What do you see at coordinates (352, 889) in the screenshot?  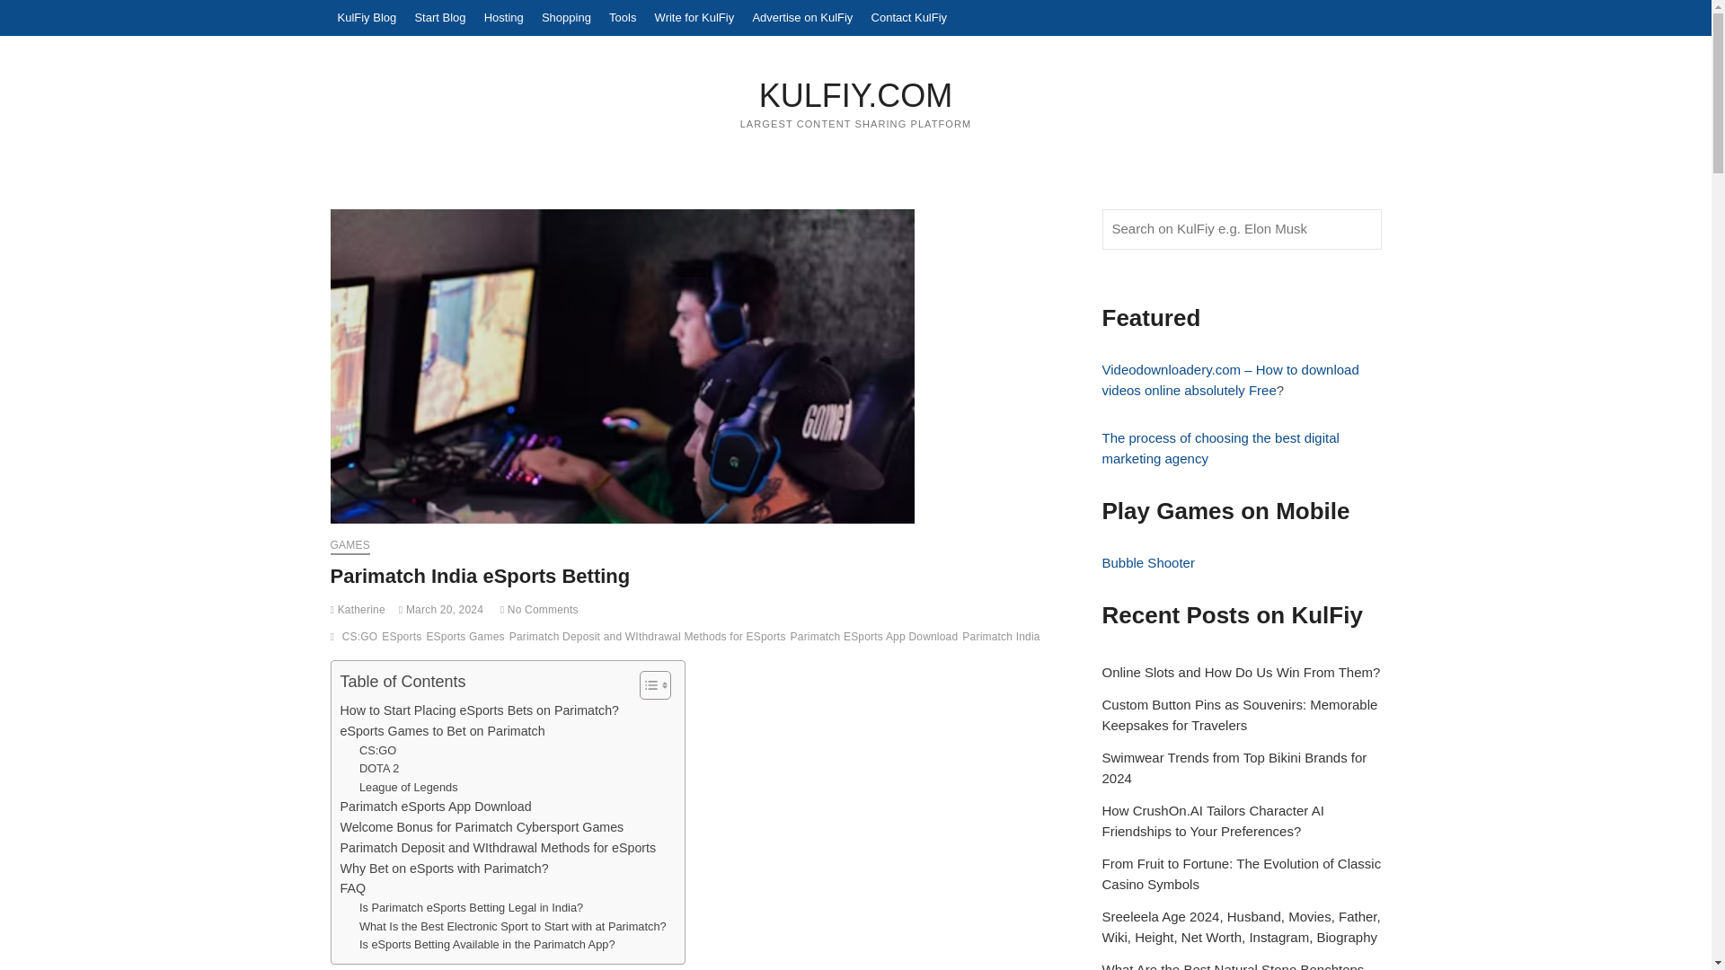 I see `FAQ` at bounding box center [352, 889].